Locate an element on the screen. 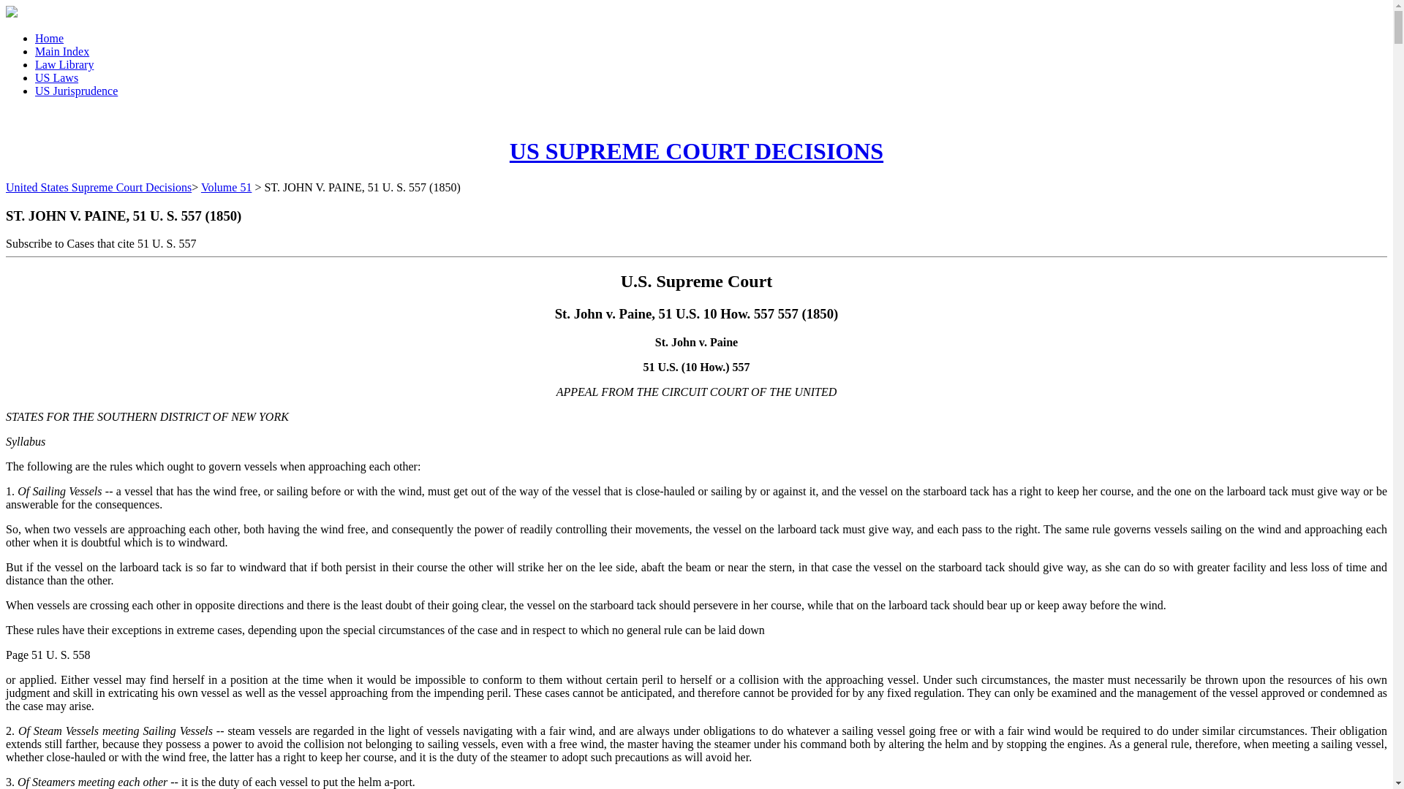 The height and width of the screenshot is (789, 1404). Home is located at coordinates (49, 38).